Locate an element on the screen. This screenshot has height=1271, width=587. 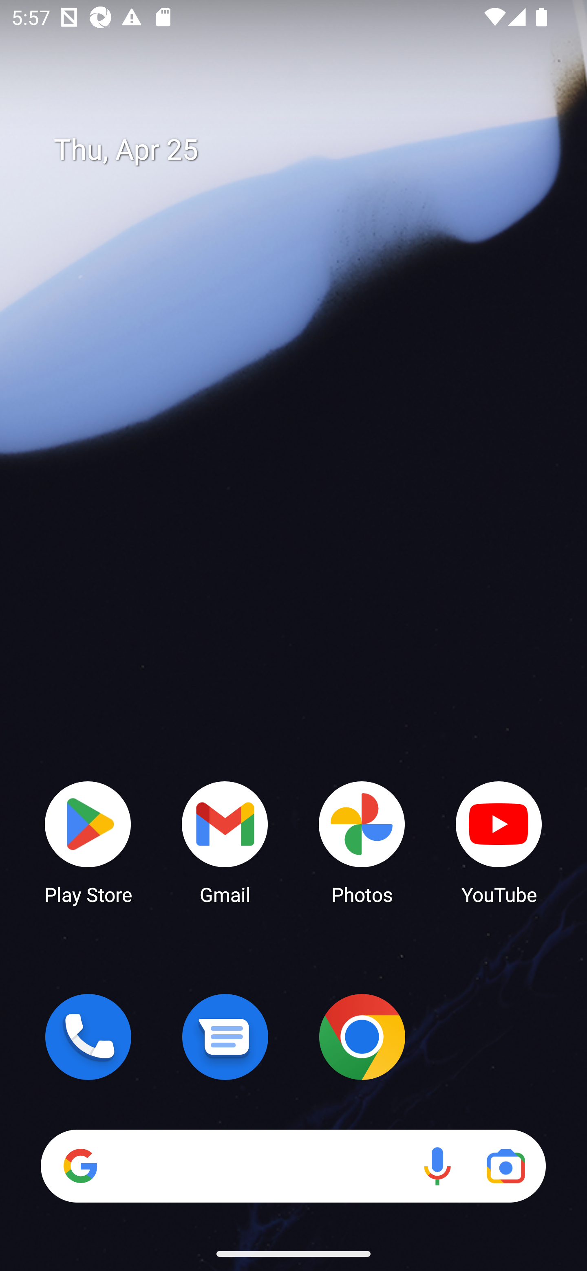
Search Voice search Google Lens is located at coordinates (293, 1166).